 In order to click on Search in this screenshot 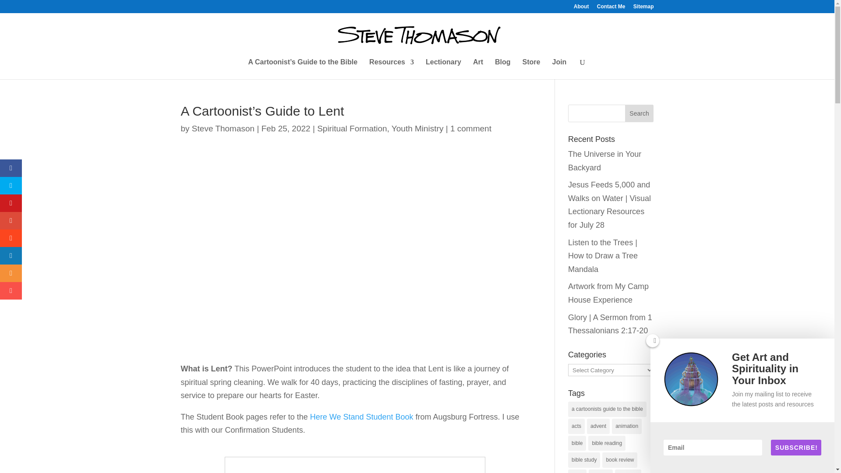, I will do `click(640, 113)`.